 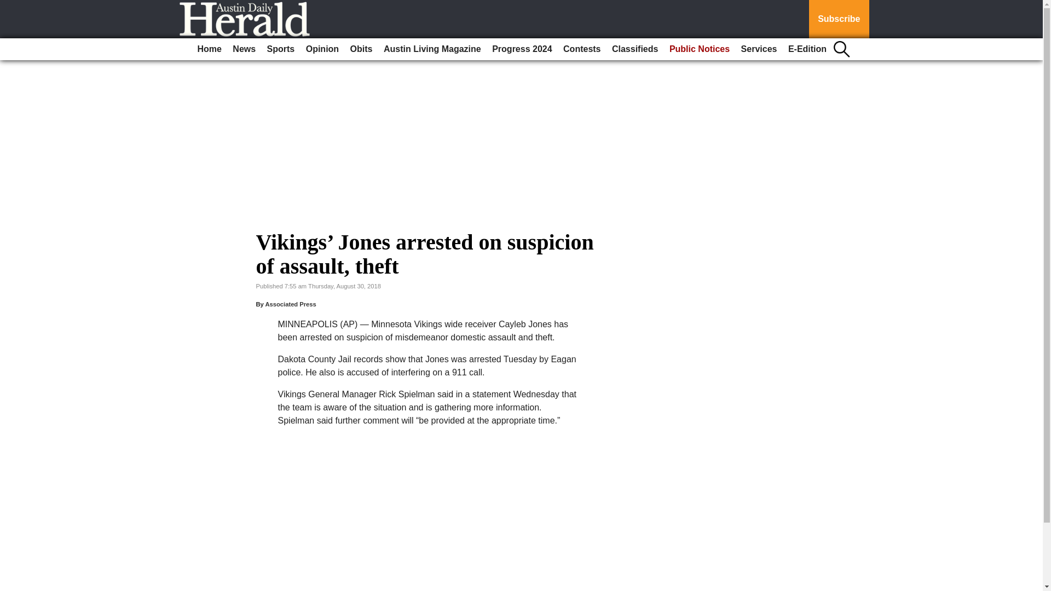 I want to click on Classifieds, so click(x=634, y=49).